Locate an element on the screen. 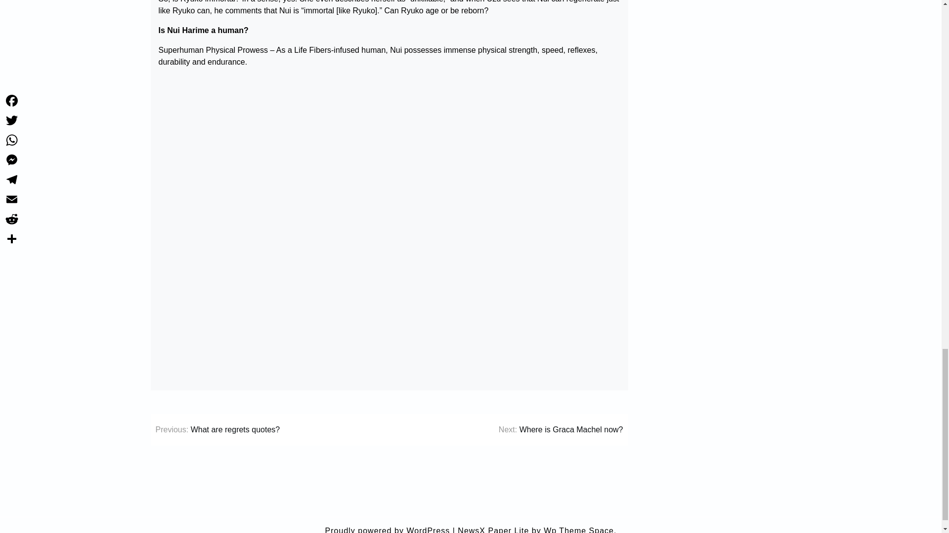  Previous: What are regrets quotes? is located at coordinates (217, 429).